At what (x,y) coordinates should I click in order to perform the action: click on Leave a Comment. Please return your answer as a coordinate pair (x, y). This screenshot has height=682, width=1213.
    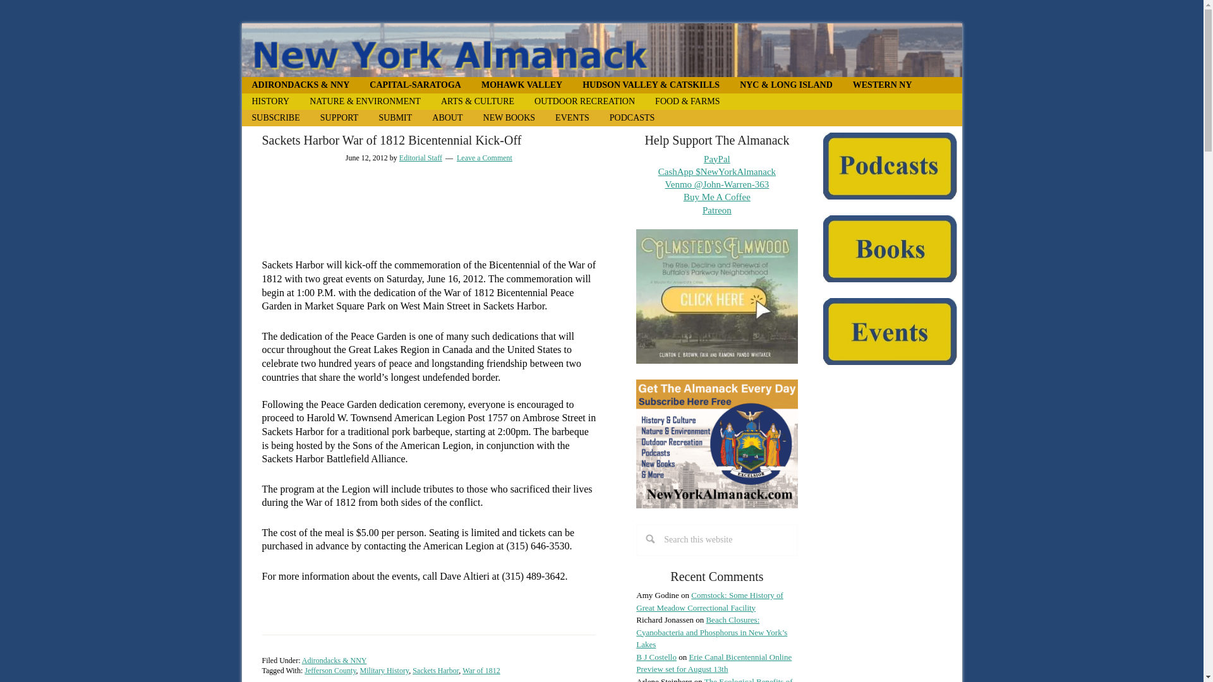
    Looking at the image, I should click on (484, 158).